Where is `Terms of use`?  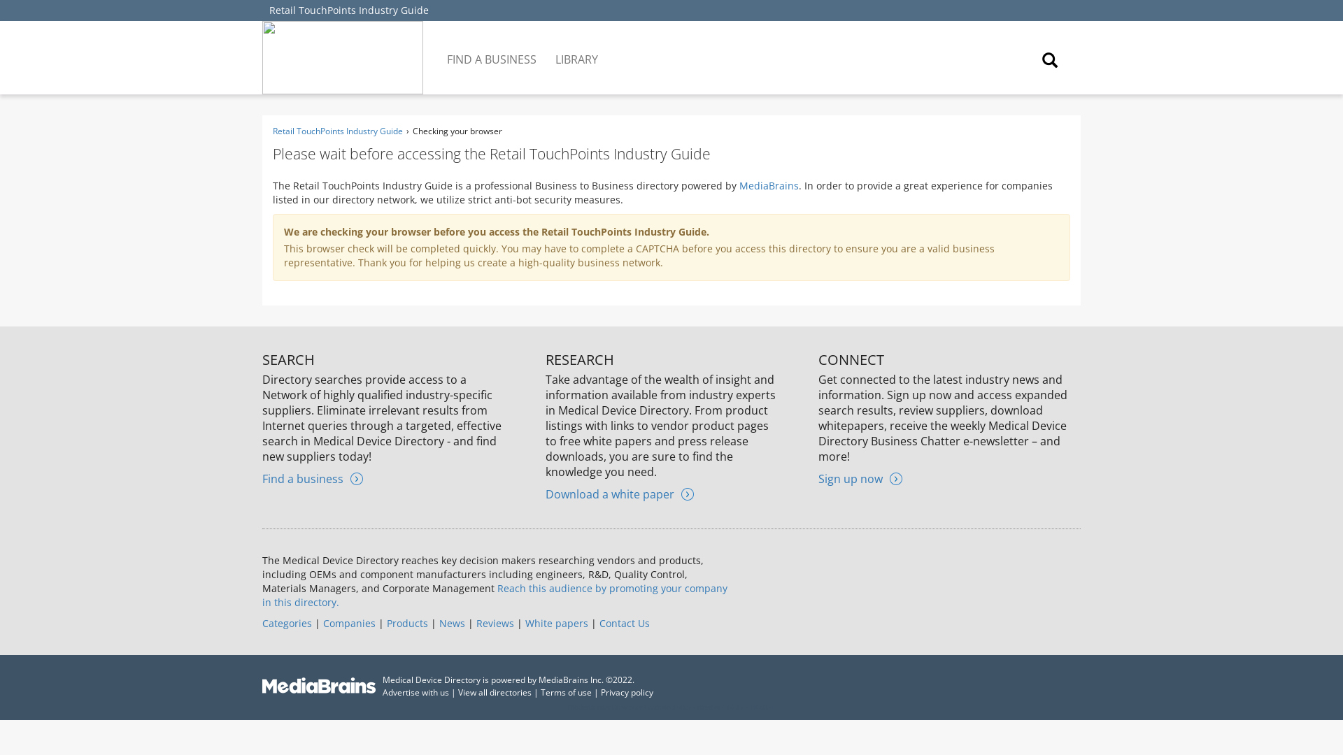
Terms of use is located at coordinates (567, 692).